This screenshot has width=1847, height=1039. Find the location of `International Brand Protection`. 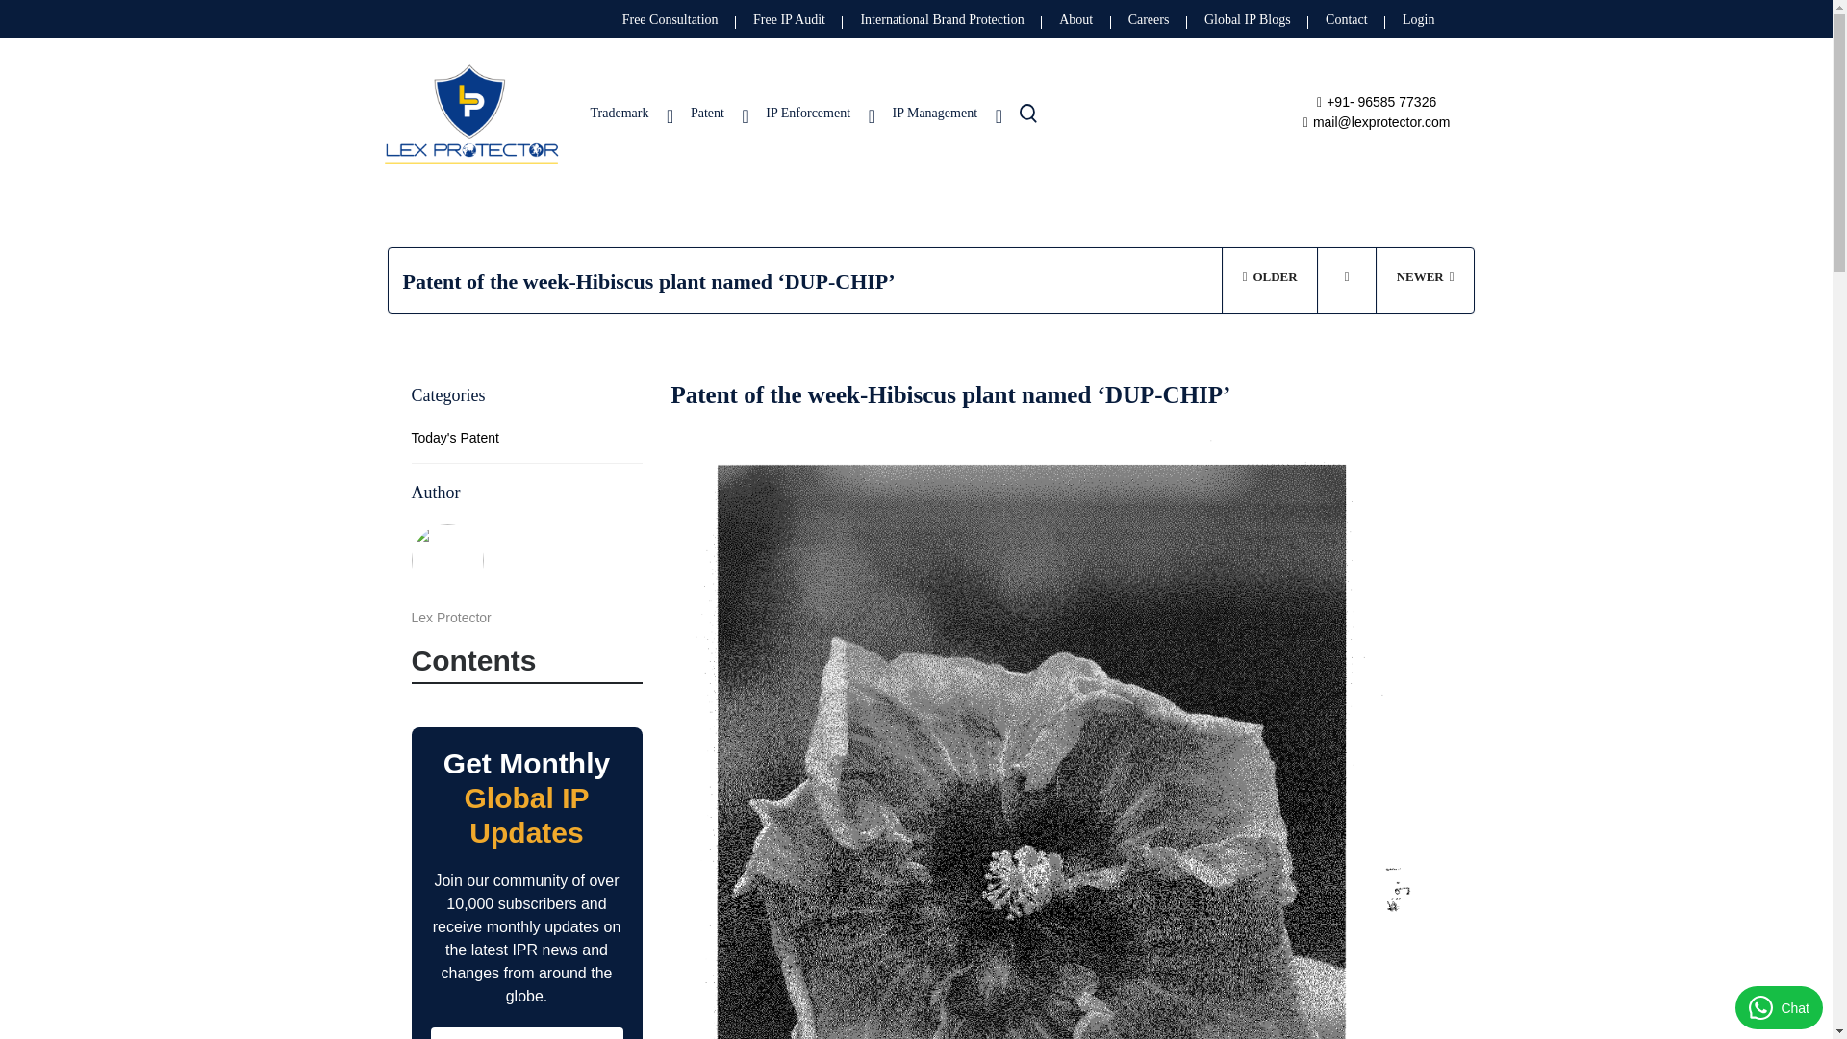

International Brand Protection is located at coordinates (941, 19).